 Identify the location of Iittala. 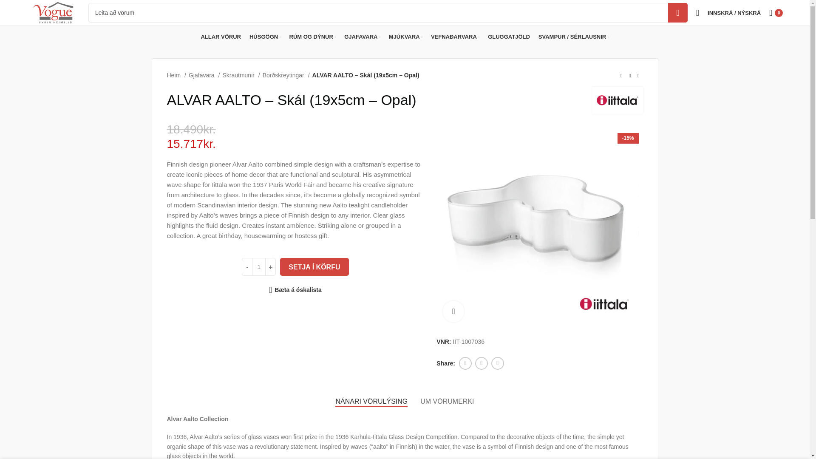
(617, 100).